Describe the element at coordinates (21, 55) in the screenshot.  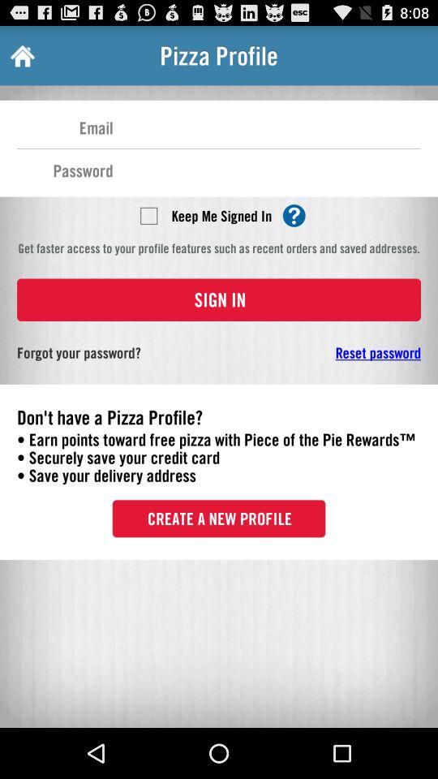
I see `open item to the left of pizza profile item` at that location.